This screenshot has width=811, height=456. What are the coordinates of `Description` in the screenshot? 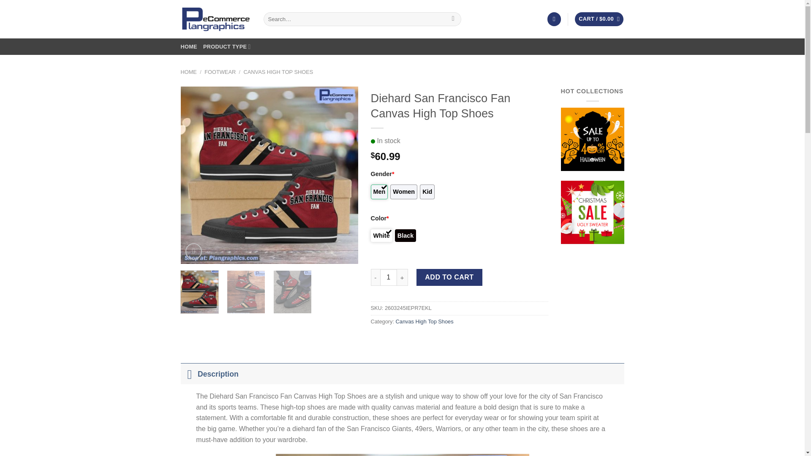 It's located at (403, 373).